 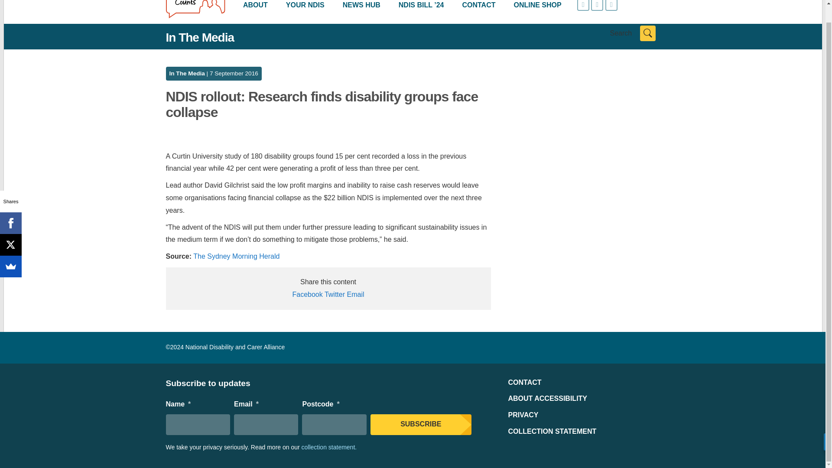 What do you see at coordinates (307, 294) in the screenshot?
I see `Share via Facebook` at bounding box center [307, 294].